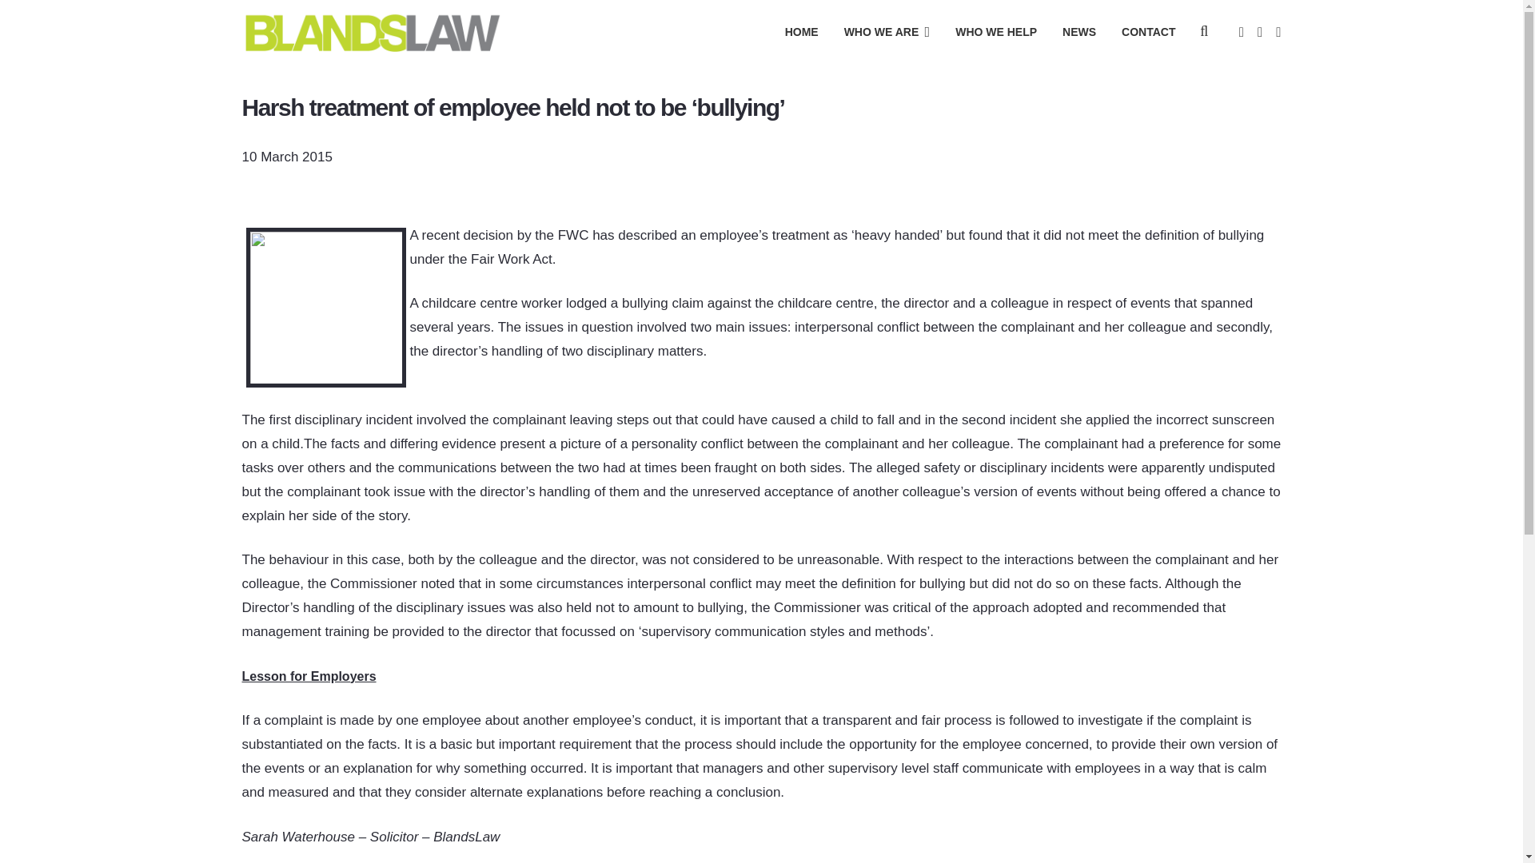 The height and width of the screenshot is (863, 1535). I want to click on HOME, so click(801, 32).